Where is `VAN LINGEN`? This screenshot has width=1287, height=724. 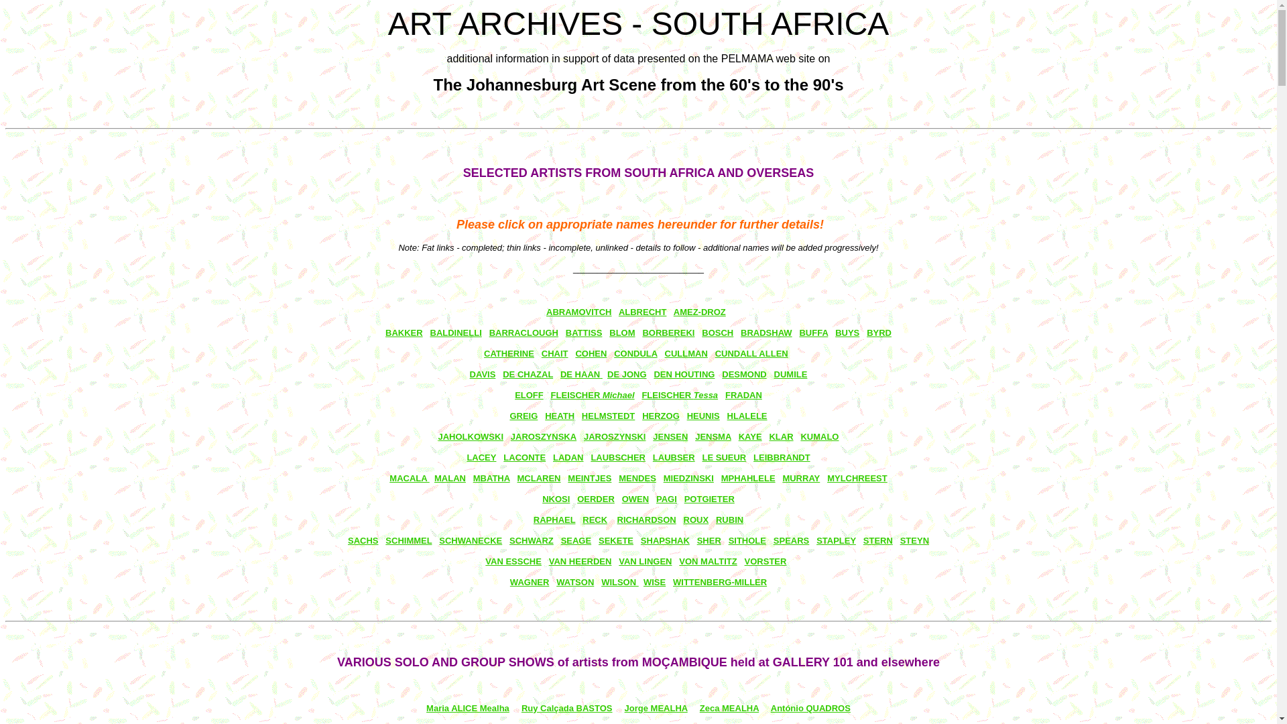
VAN LINGEN is located at coordinates (645, 562).